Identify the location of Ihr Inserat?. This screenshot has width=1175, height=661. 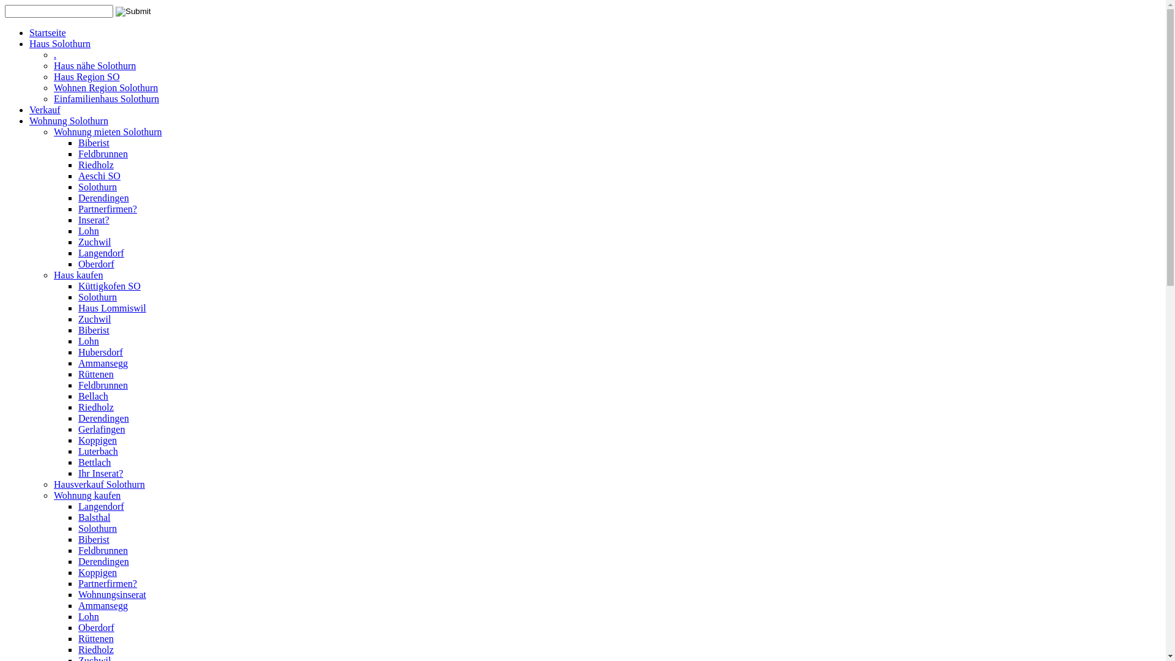
(100, 474).